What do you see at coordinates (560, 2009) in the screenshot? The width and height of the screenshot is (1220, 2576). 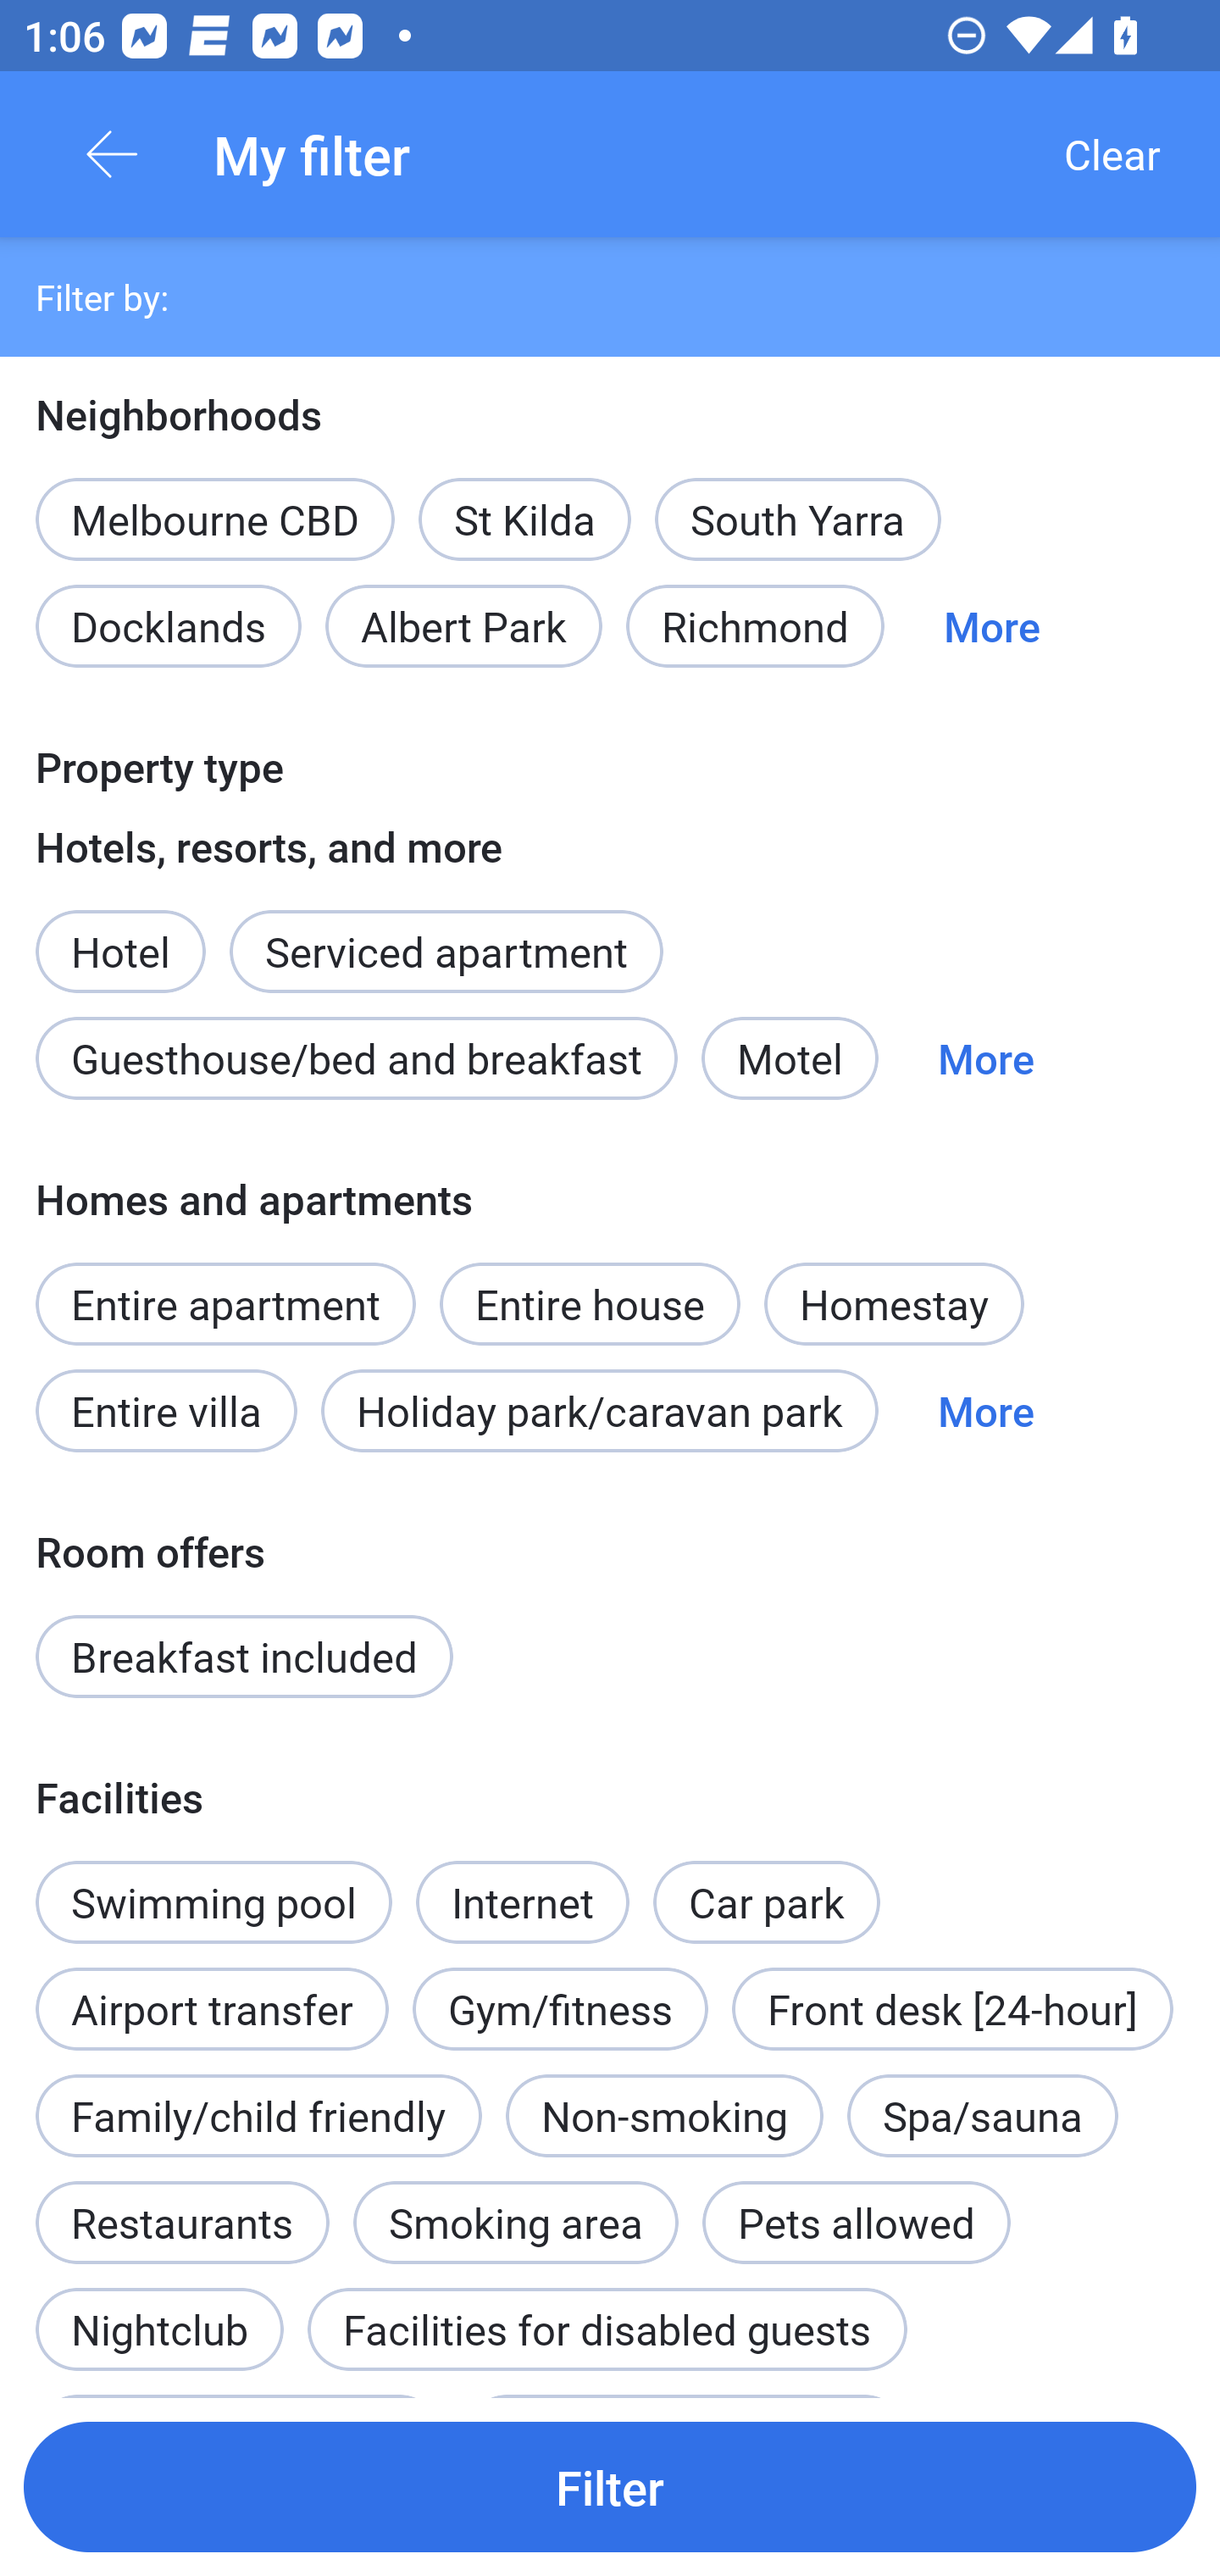 I see `Gym/fitness` at bounding box center [560, 2009].